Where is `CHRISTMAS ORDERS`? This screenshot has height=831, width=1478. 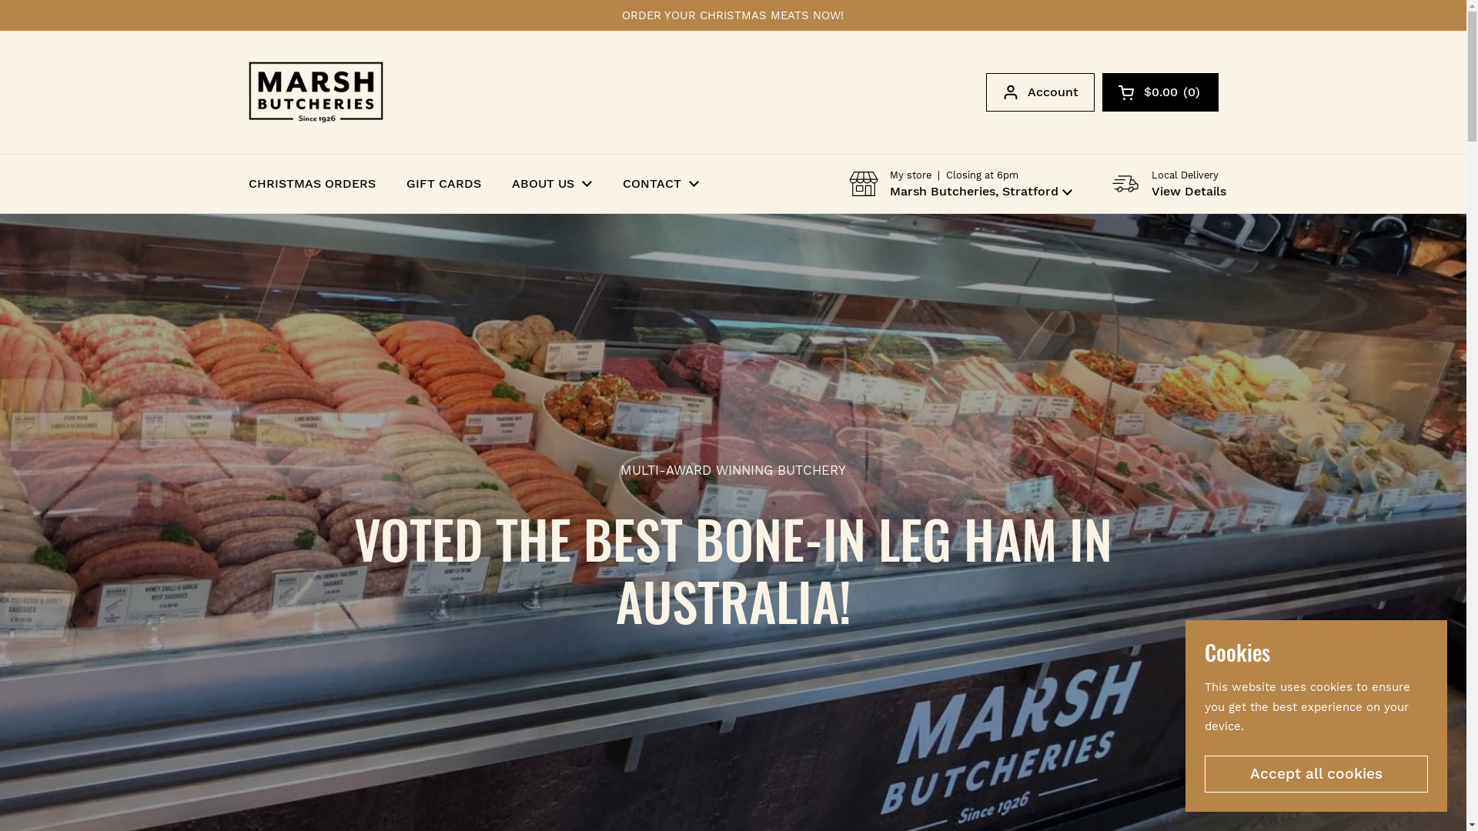
CHRISTMAS ORDERS is located at coordinates (311, 184).